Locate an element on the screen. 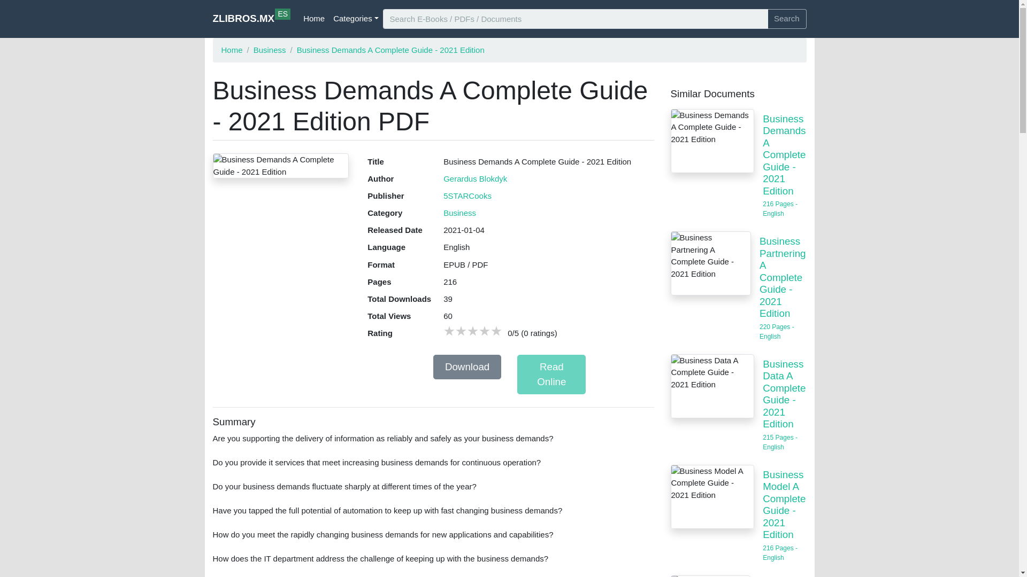 Image resolution: width=1027 pixels, height=577 pixels. Business Model A Complete Guide - 2021 Edition is located at coordinates (712, 497).